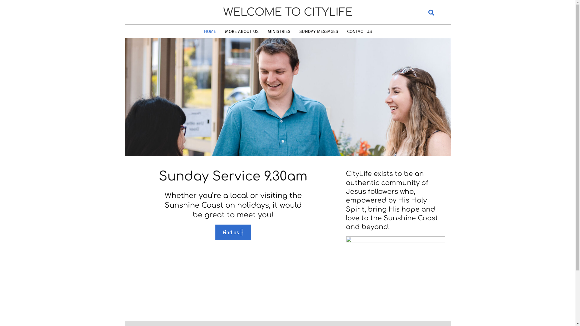 This screenshot has width=580, height=326. I want to click on WELCOME TO CITYLIFE, so click(288, 12).